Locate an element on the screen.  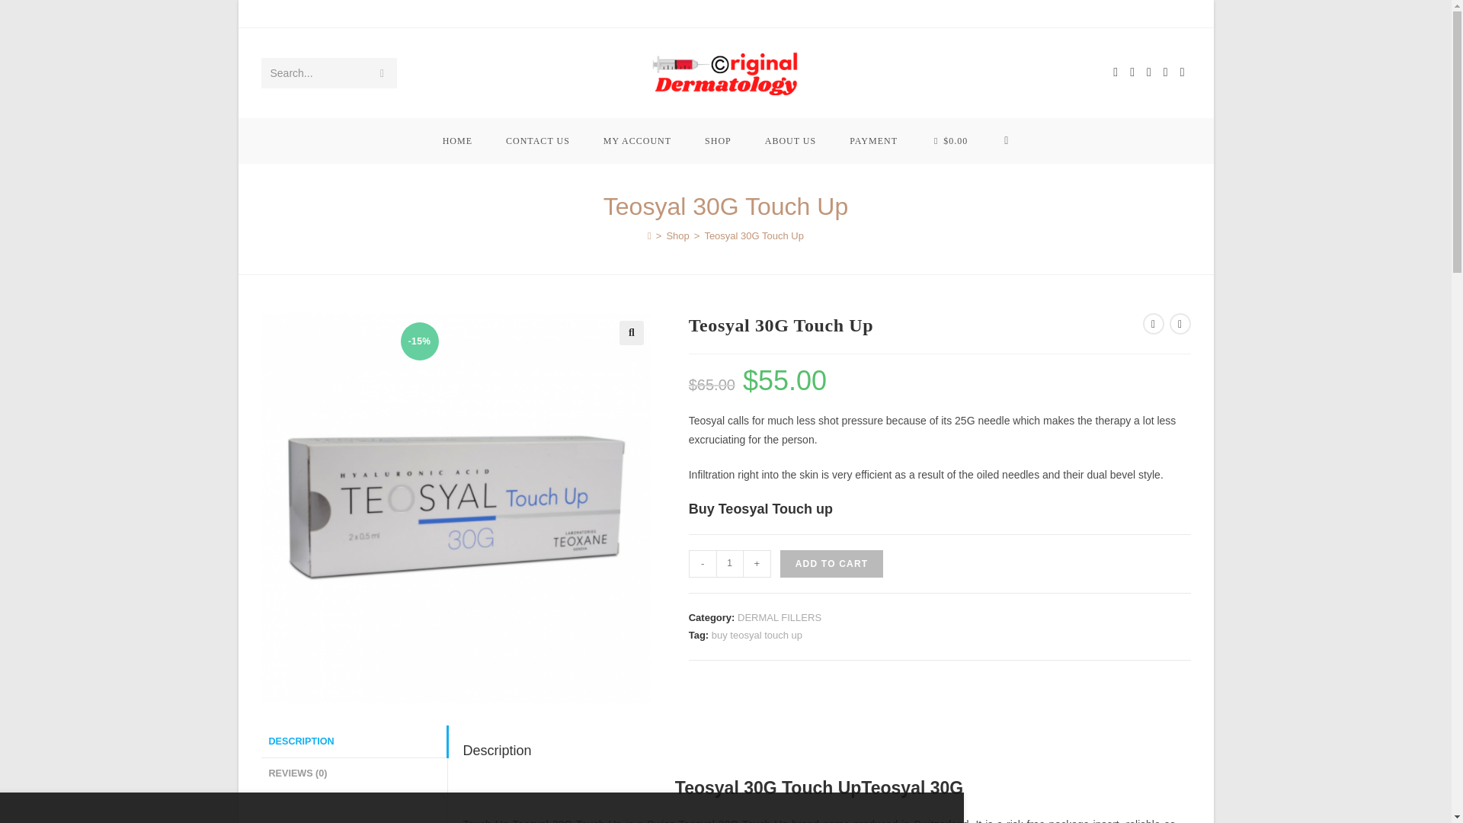
PAYMENT is located at coordinates (873, 140).